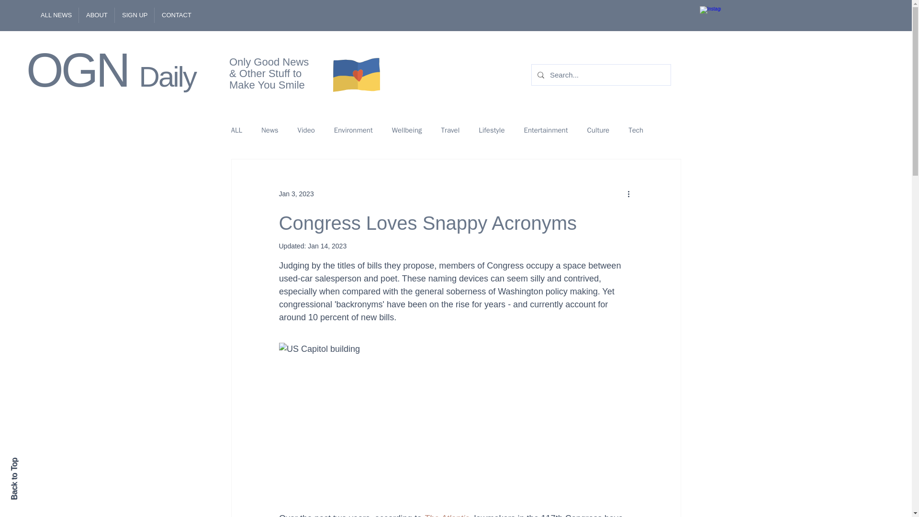 The width and height of the screenshot is (919, 517). Describe the element at coordinates (111, 69) in the screenshot. I see `OGN Daily` at that location.